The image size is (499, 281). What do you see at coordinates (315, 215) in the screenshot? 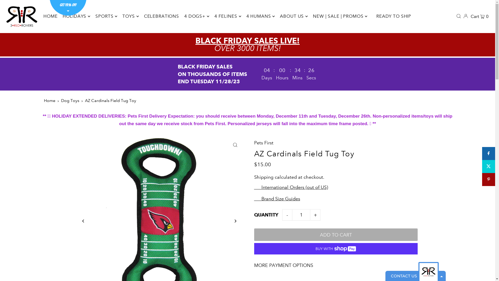
I see `+` at bounding box center [315, 215].